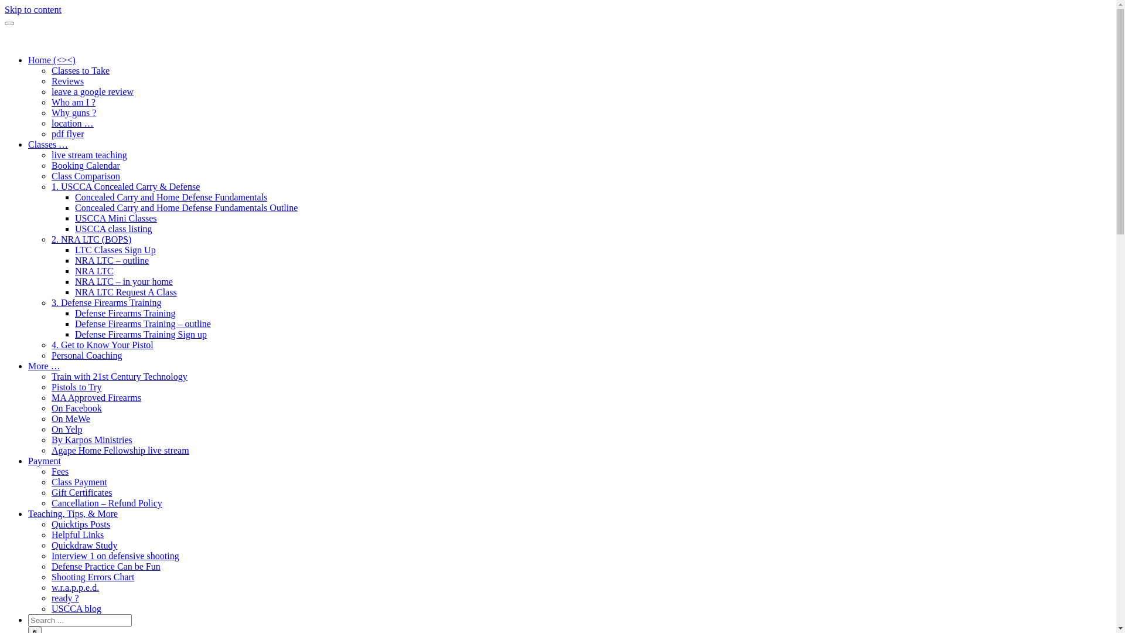 Image resolution: width=1125 pixels, height=633 pixels. What do you see at coordinates (107, 302) in the screenshot?
I see `3. Defense Firearms Training` at bounding box center [107, 302].